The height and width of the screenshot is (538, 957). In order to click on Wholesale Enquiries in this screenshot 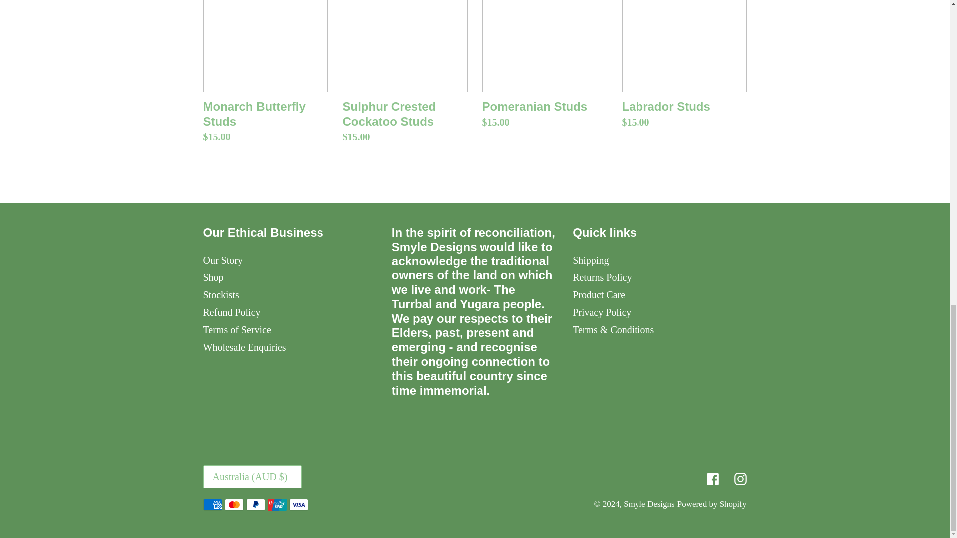, I will do `click(244, 347)`.